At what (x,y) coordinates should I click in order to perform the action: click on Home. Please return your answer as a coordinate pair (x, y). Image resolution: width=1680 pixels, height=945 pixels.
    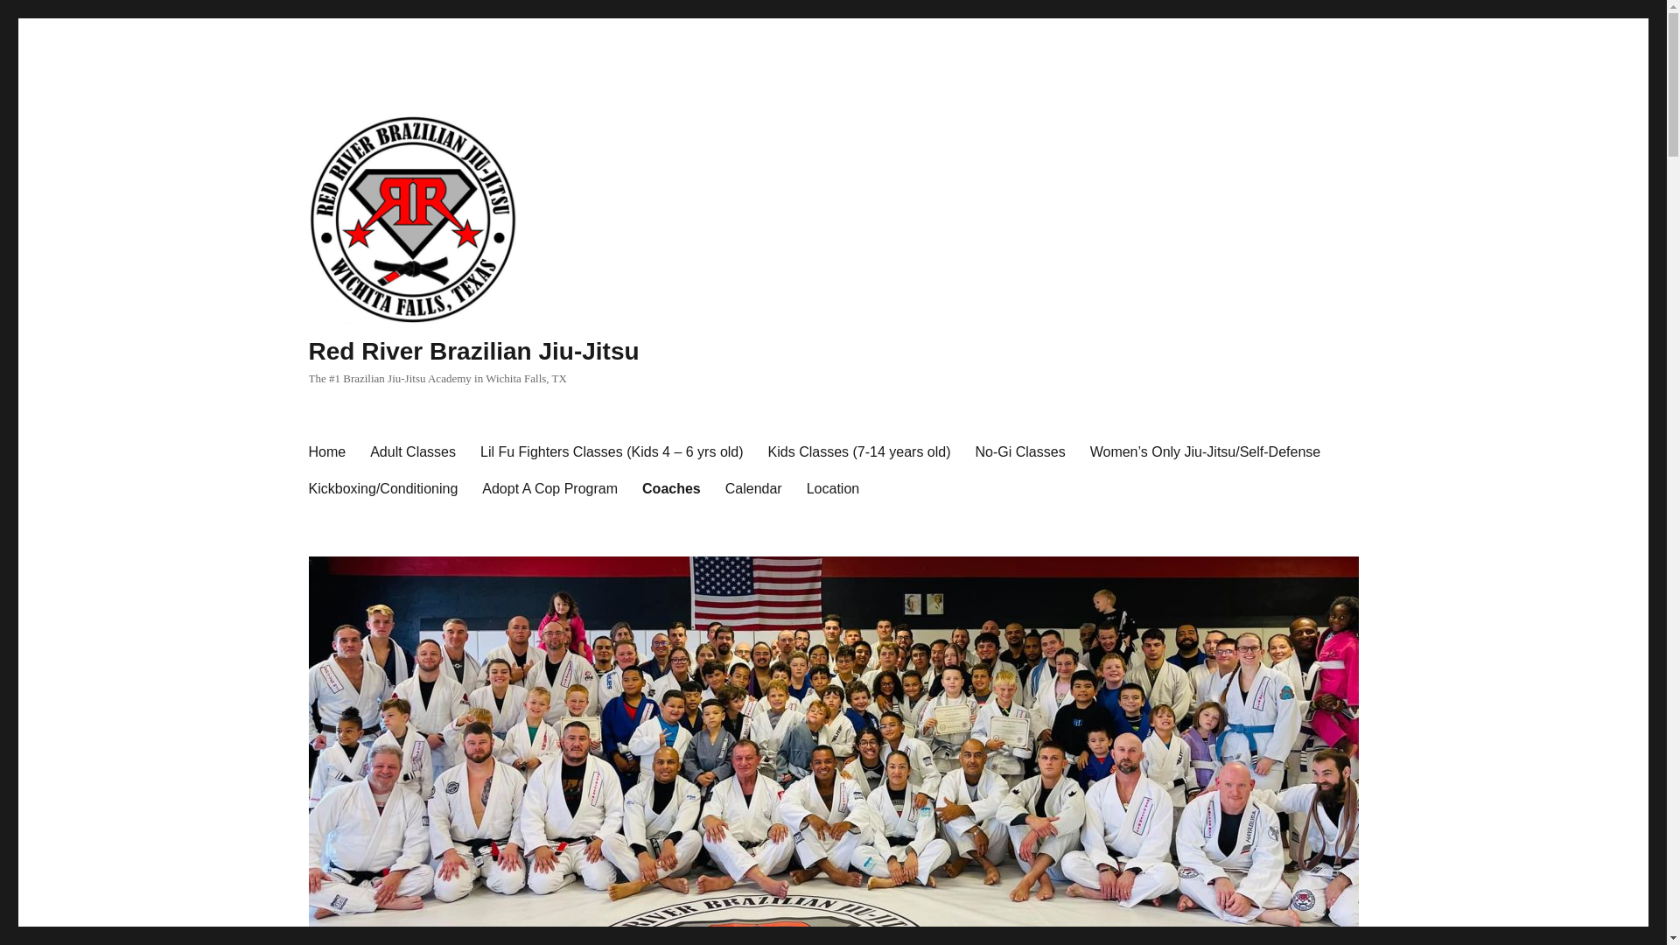
    Looking at the image, I should click on (325, 451).